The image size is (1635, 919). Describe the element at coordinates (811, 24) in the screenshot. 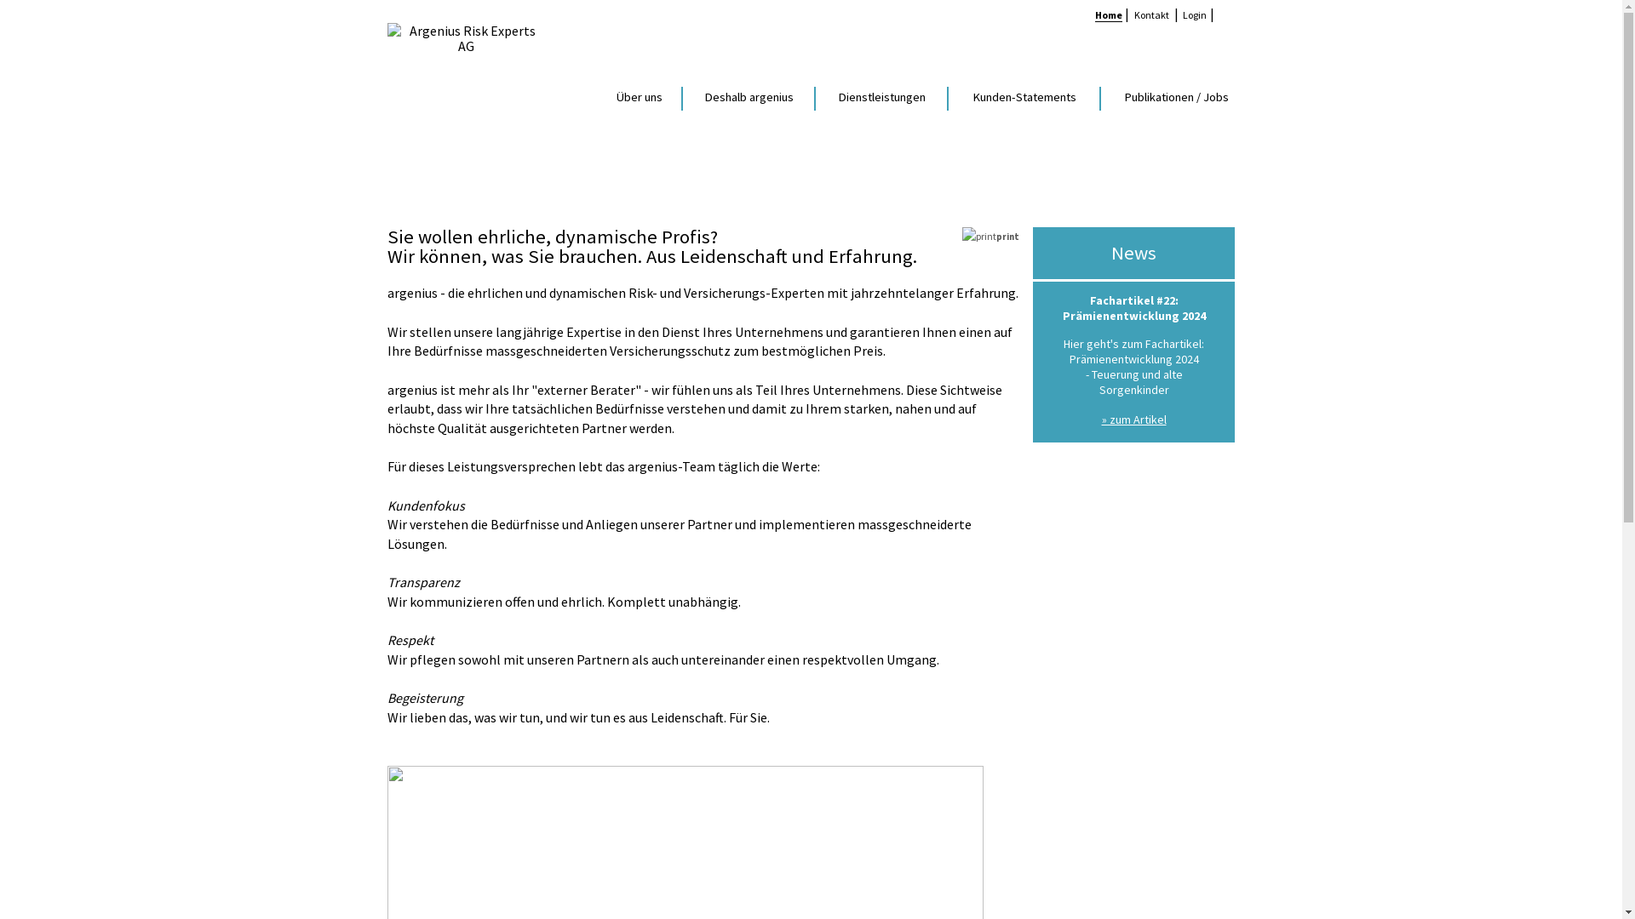

I see `Argenius Risk Experts AG` at that location.